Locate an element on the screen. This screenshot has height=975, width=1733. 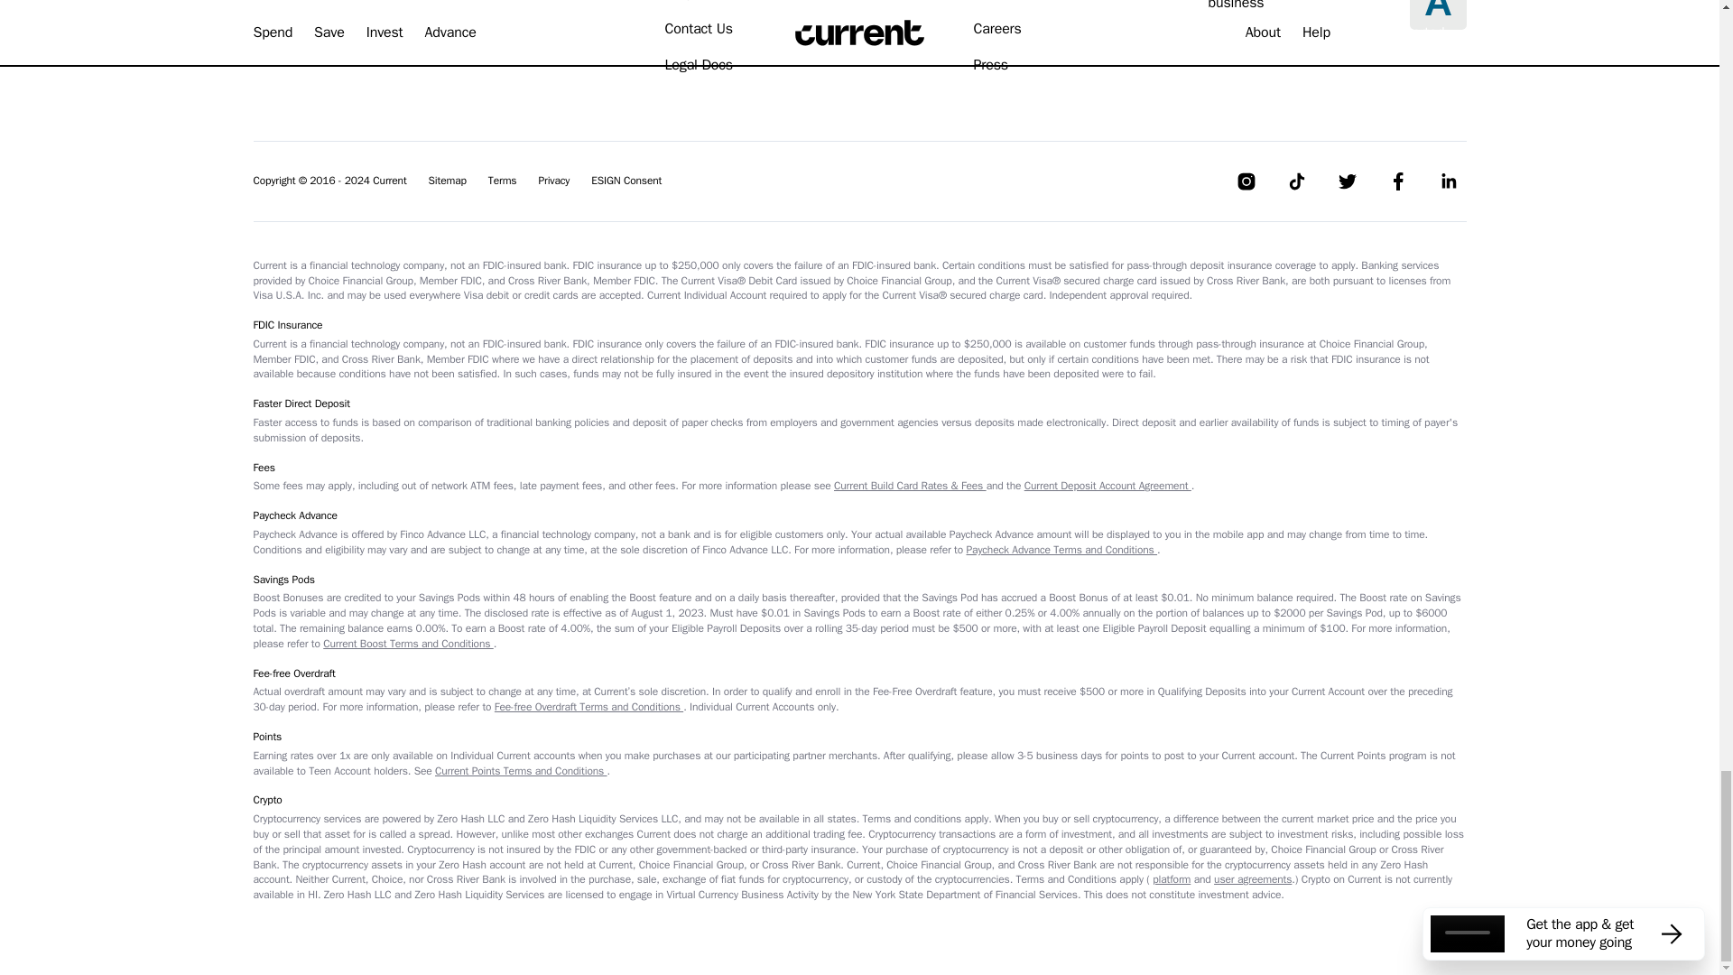
Contact Us is located at coordinates (697, 28).